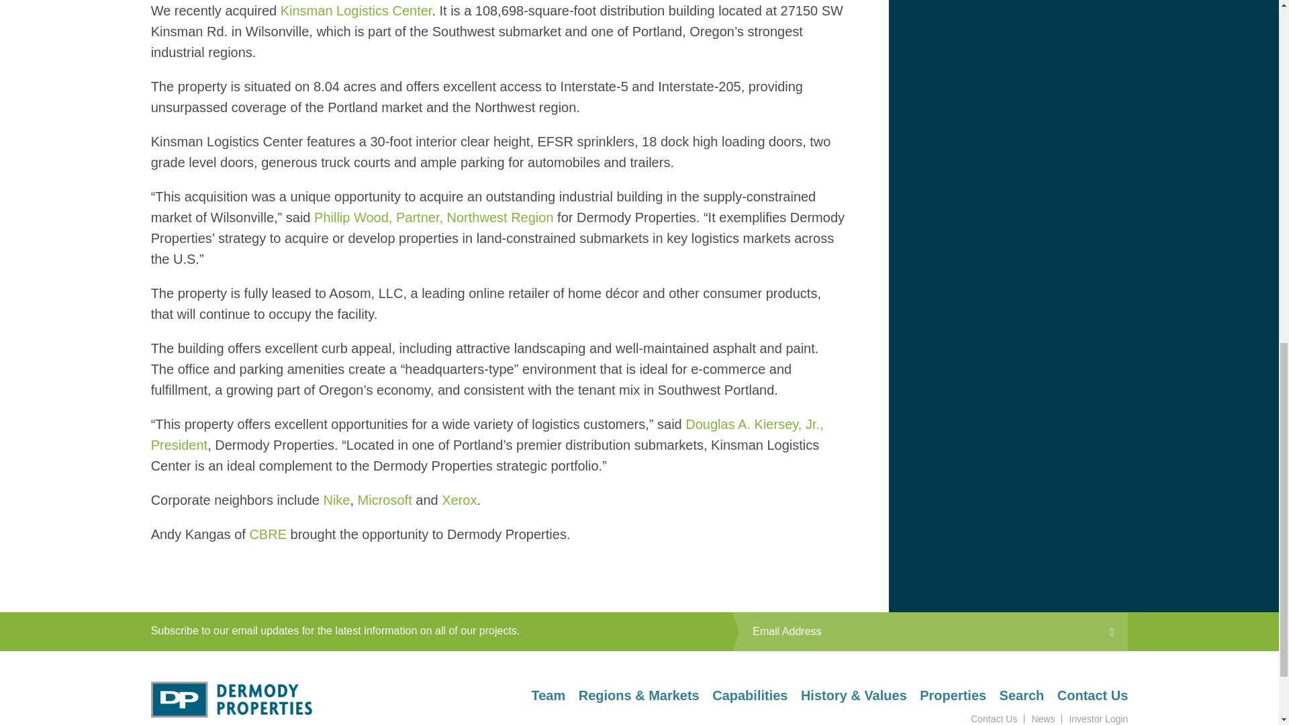 The height and width of the screenshot is (725, 1289). Describe the element at coordinates (385, 500) in the screenshot. I see `Microsoft` at that location.